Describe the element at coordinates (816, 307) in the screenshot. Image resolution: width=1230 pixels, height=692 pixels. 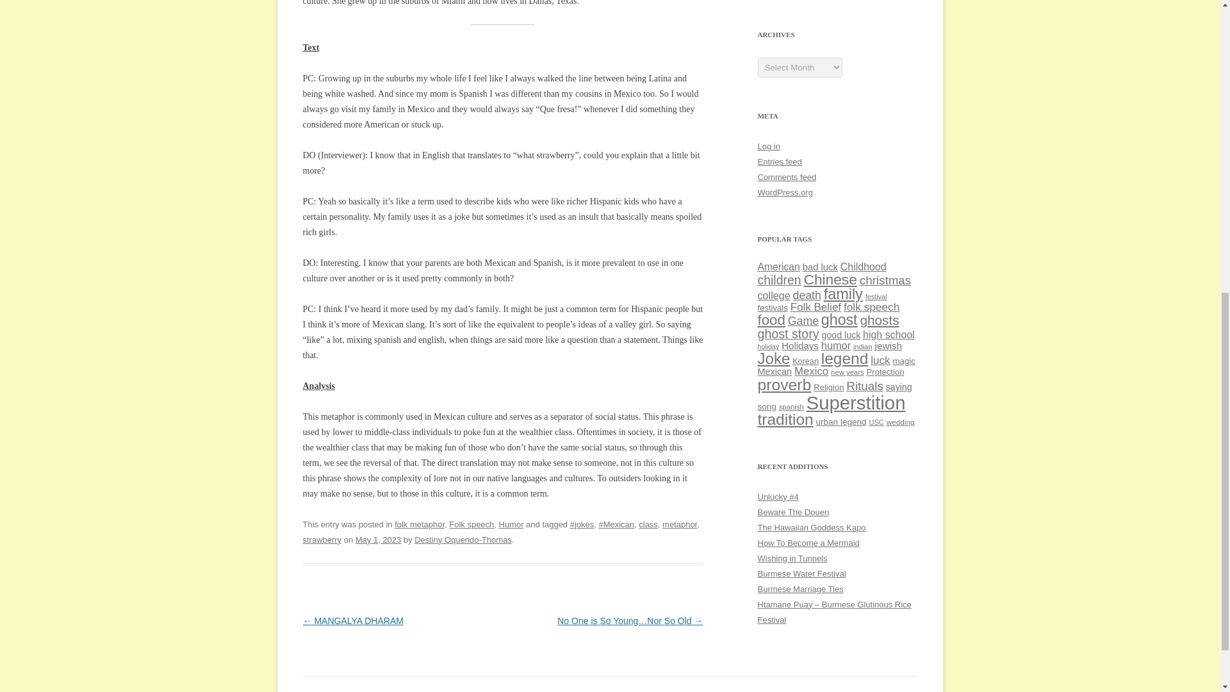
I see `Folk Belief` at that location.